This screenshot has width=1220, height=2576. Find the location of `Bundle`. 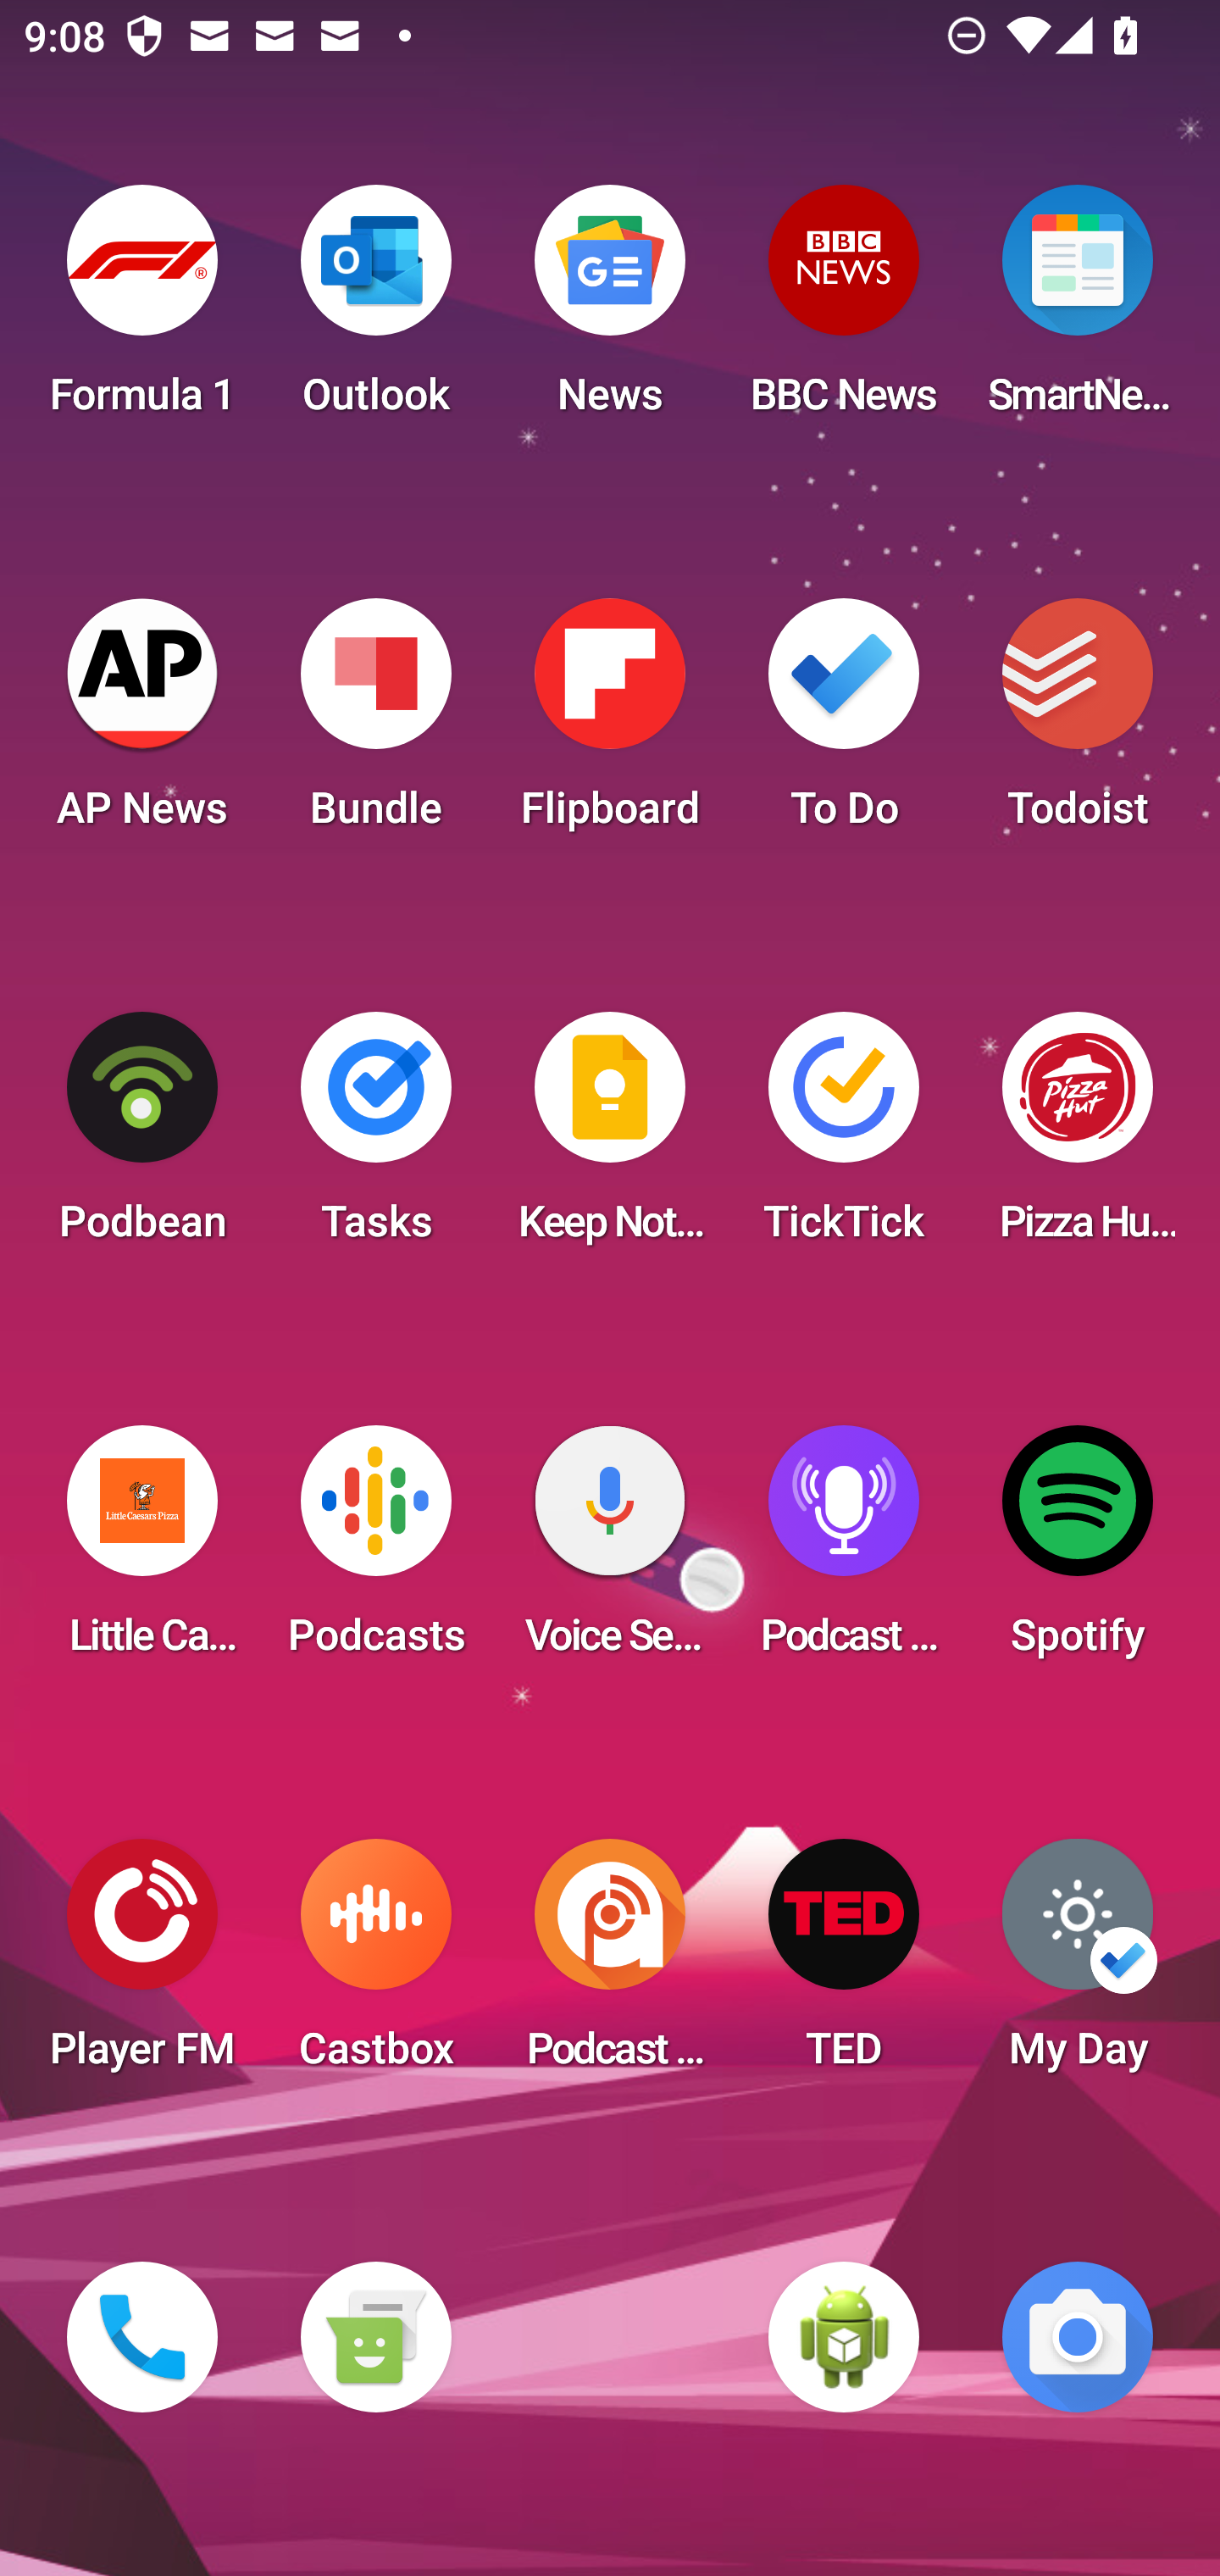

Bundle is located at coordinates (375, 724).